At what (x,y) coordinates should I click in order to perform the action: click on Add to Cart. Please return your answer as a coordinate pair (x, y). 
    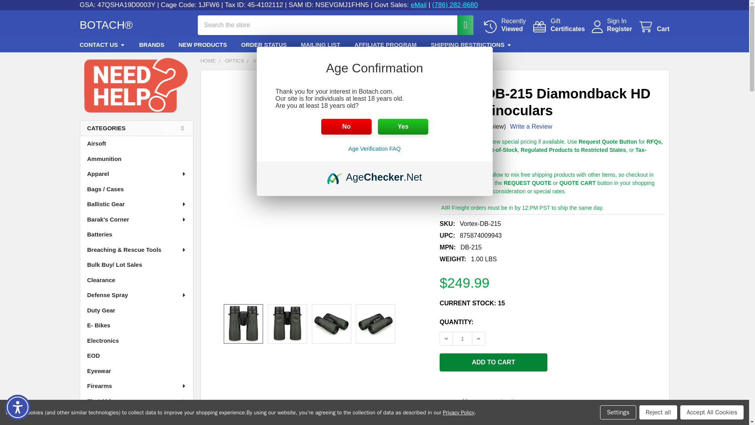
    Looking at the image, I should click on (654, 26).